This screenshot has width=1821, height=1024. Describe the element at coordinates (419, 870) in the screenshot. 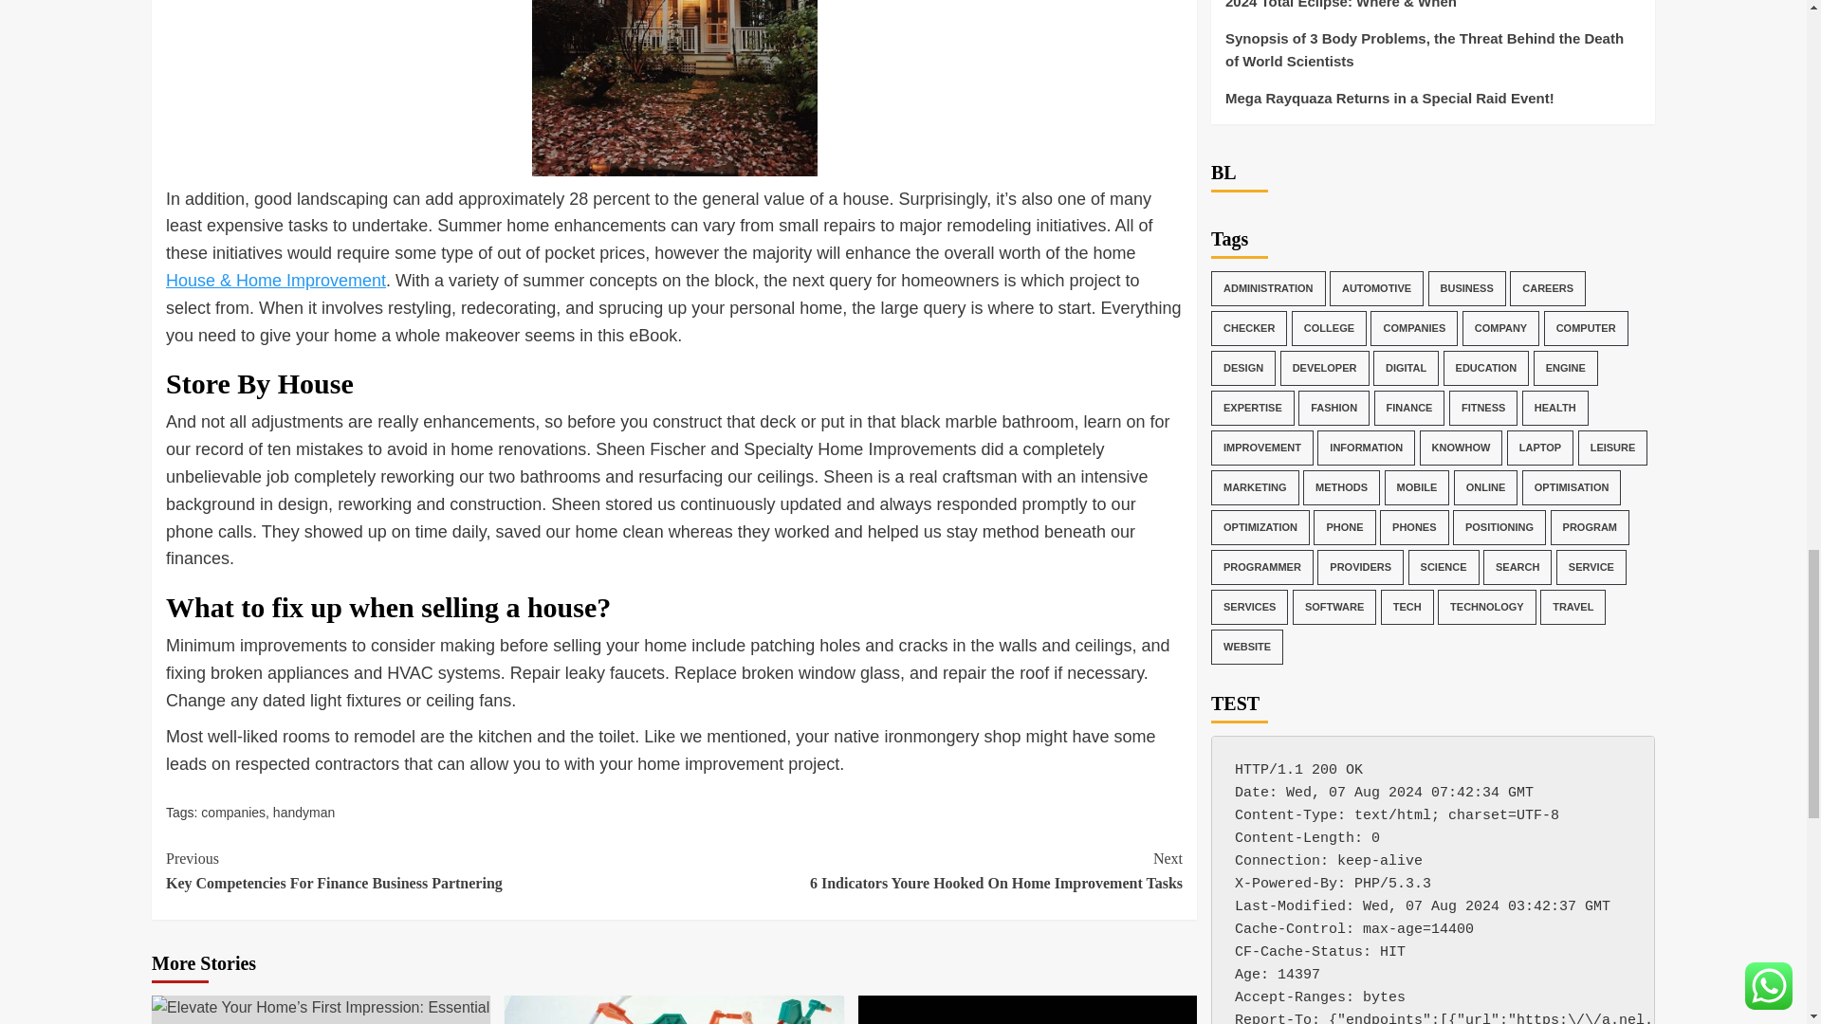

I see `handyman` at that location.